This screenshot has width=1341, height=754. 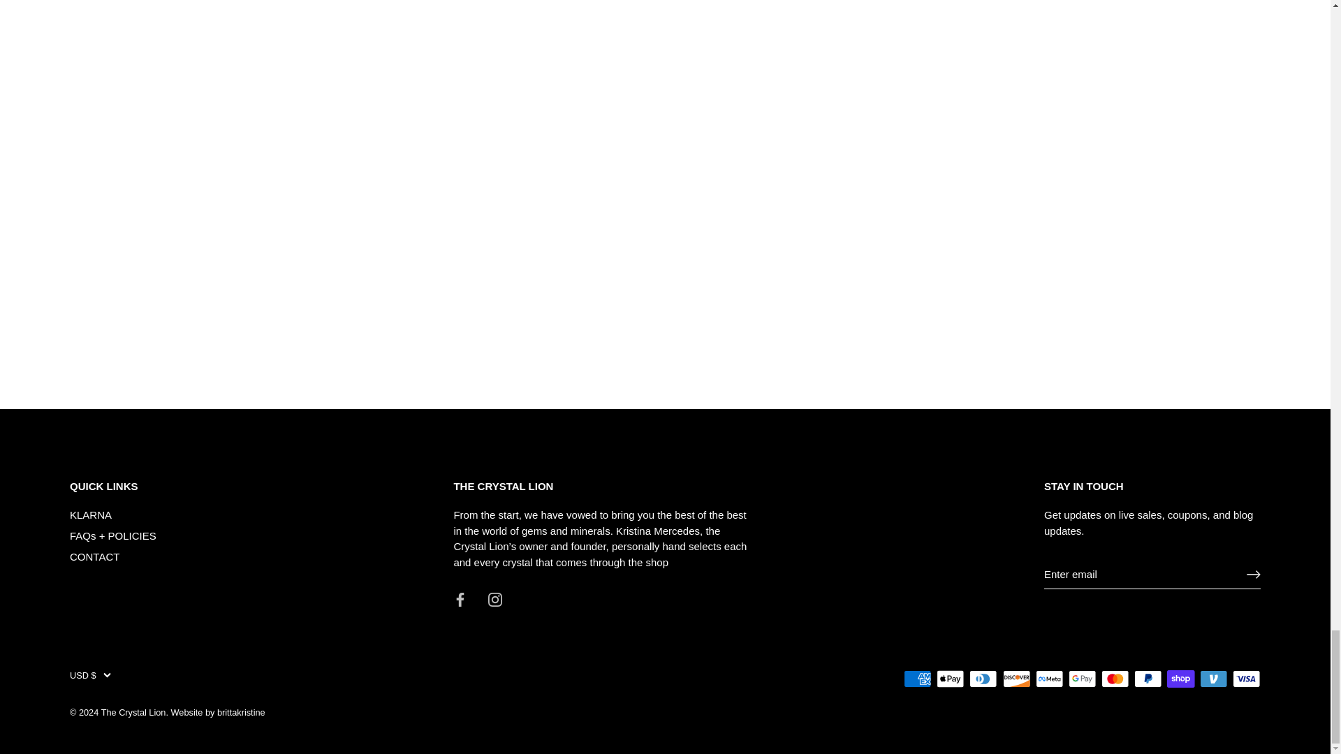 What do you see at coordinates (983, 678) in the screenshot?
I see `Diners Club` at bounding box center [983, 678].